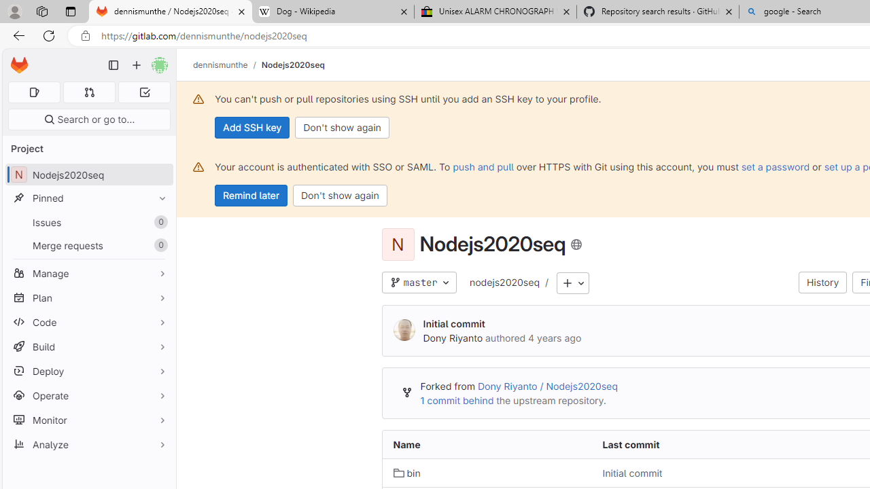 Image resolution: width=870 pixels, height=489 pixels. I want to click on Pinned, so click(88, 198).